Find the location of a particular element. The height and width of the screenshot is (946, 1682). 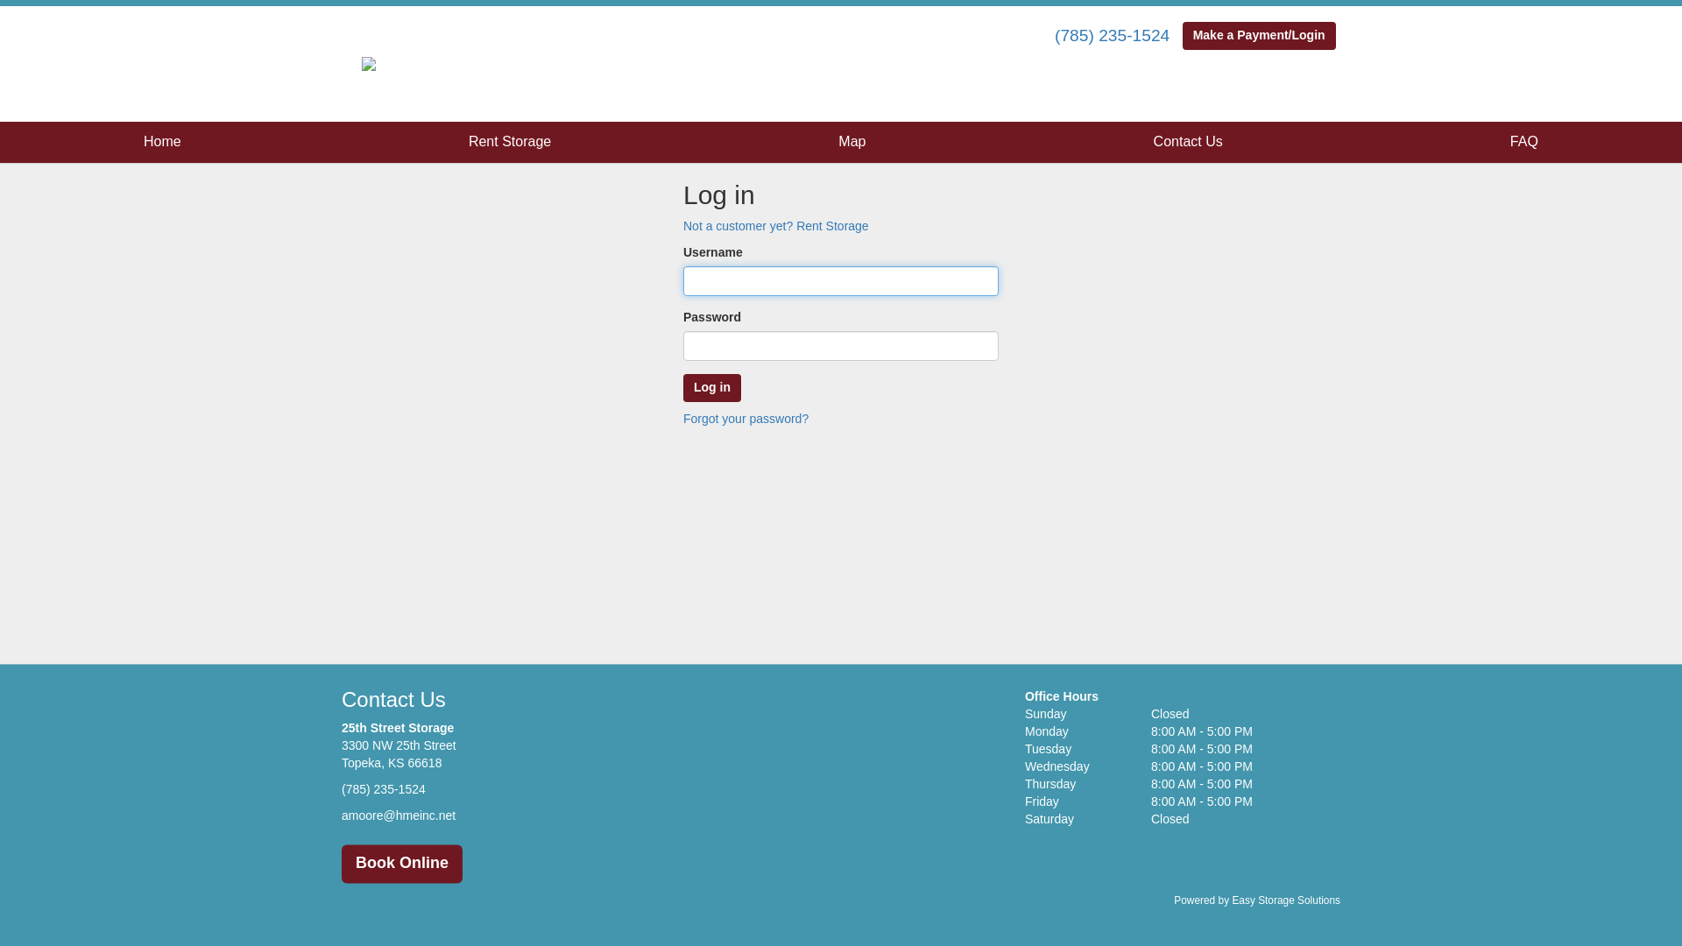

Log in is located at coordinates (712, 388).